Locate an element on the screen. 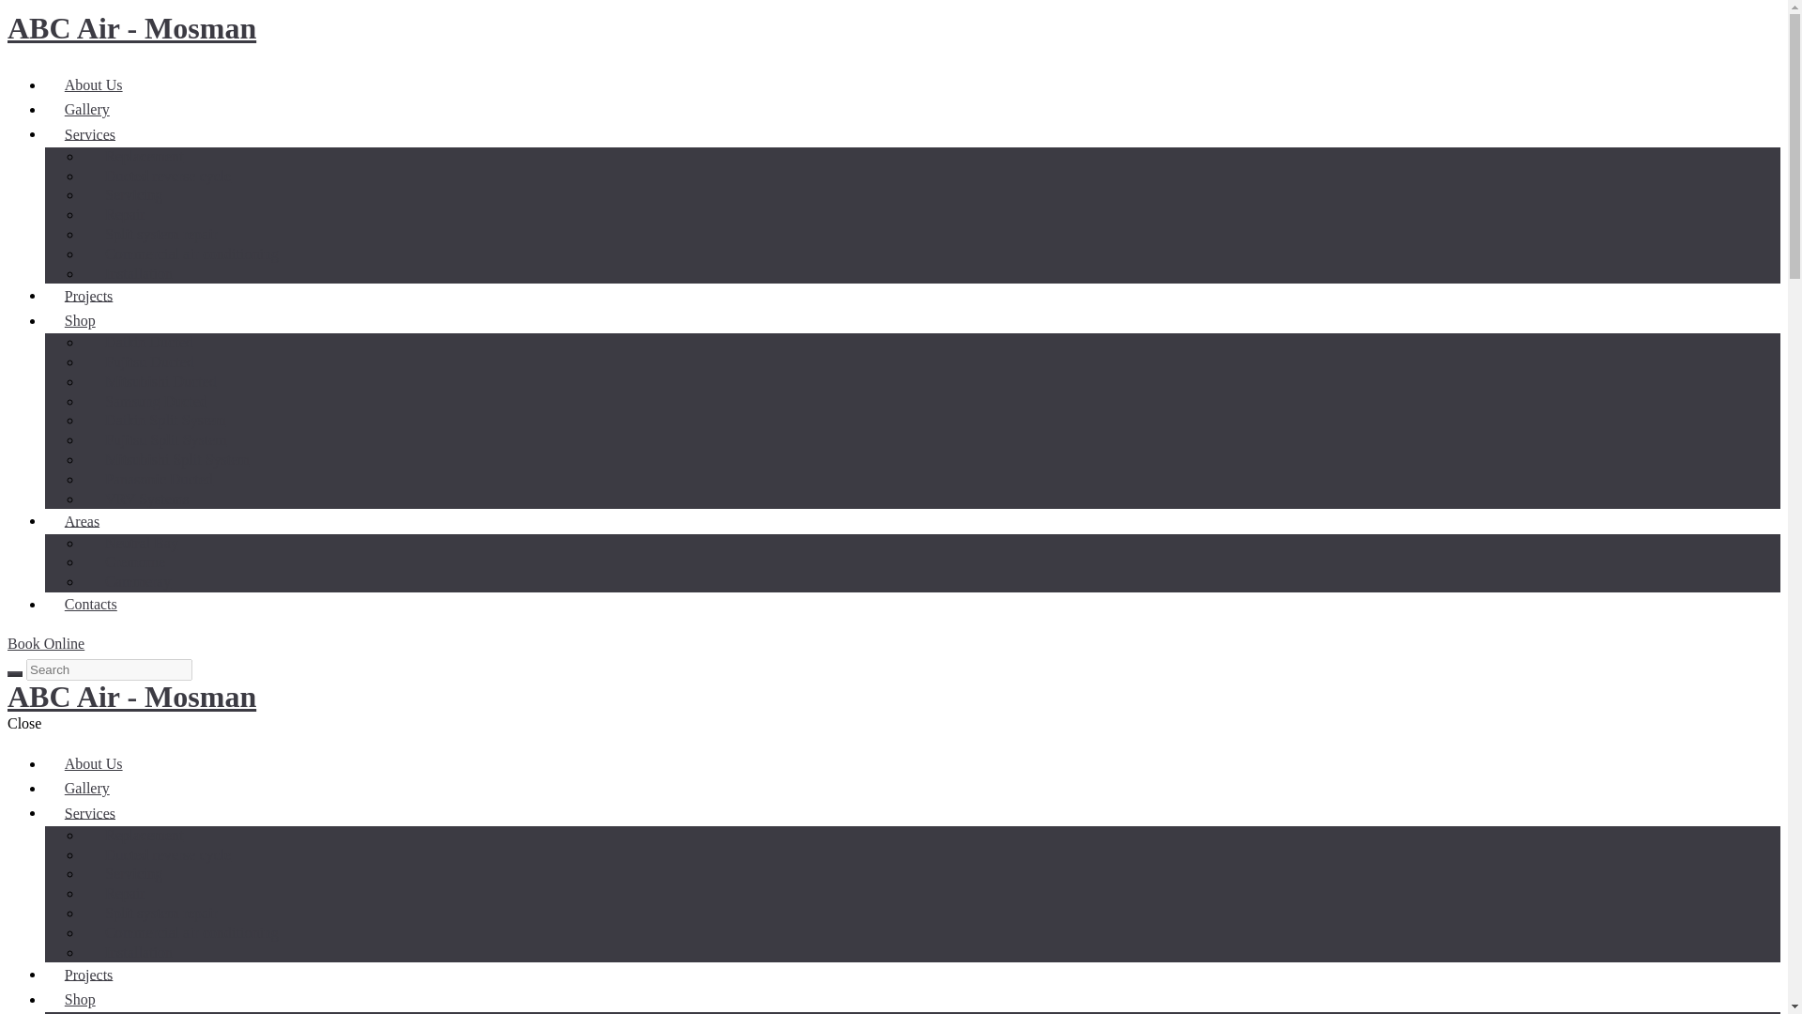 Image resolution: width=1802 pixels, height=1014 pixels. Contacts is located at coordinates (90, 604).